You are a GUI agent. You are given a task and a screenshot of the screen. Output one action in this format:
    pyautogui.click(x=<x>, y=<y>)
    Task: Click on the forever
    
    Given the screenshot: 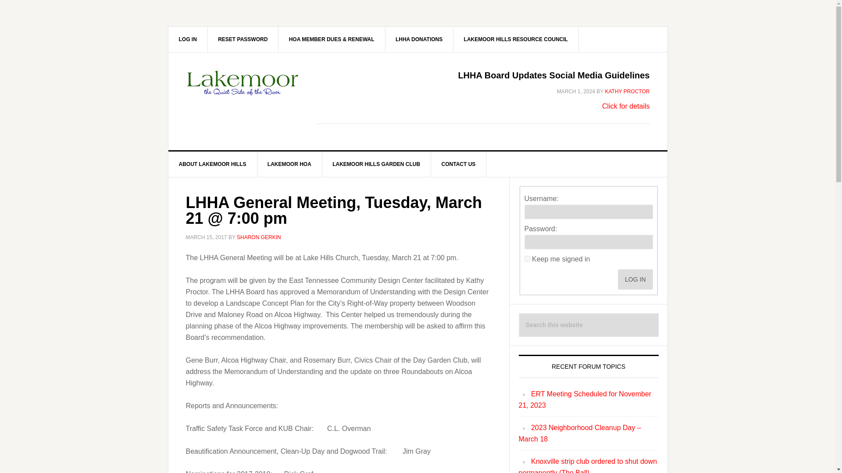 What is the action you would take?
    pyautogui.click(x=527, y=258)
    